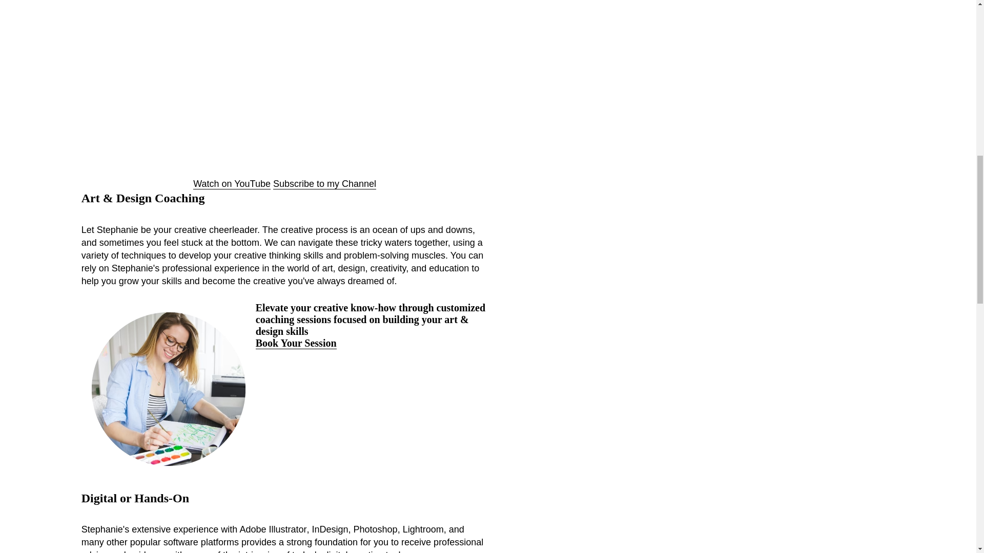 This screenshot has width=984, height=553. I want to click on Watch on YouTube, so click(232, 184).